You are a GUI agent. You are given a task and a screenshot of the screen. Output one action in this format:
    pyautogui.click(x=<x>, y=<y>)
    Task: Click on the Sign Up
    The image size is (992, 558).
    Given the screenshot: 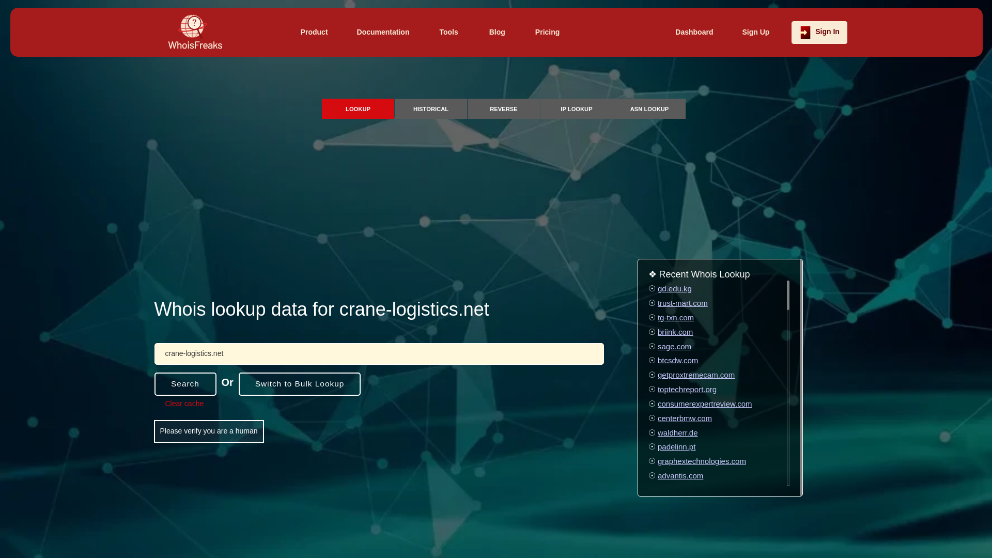 What is the action you would take?
    pyautogui.click(x=755, y=32)
    